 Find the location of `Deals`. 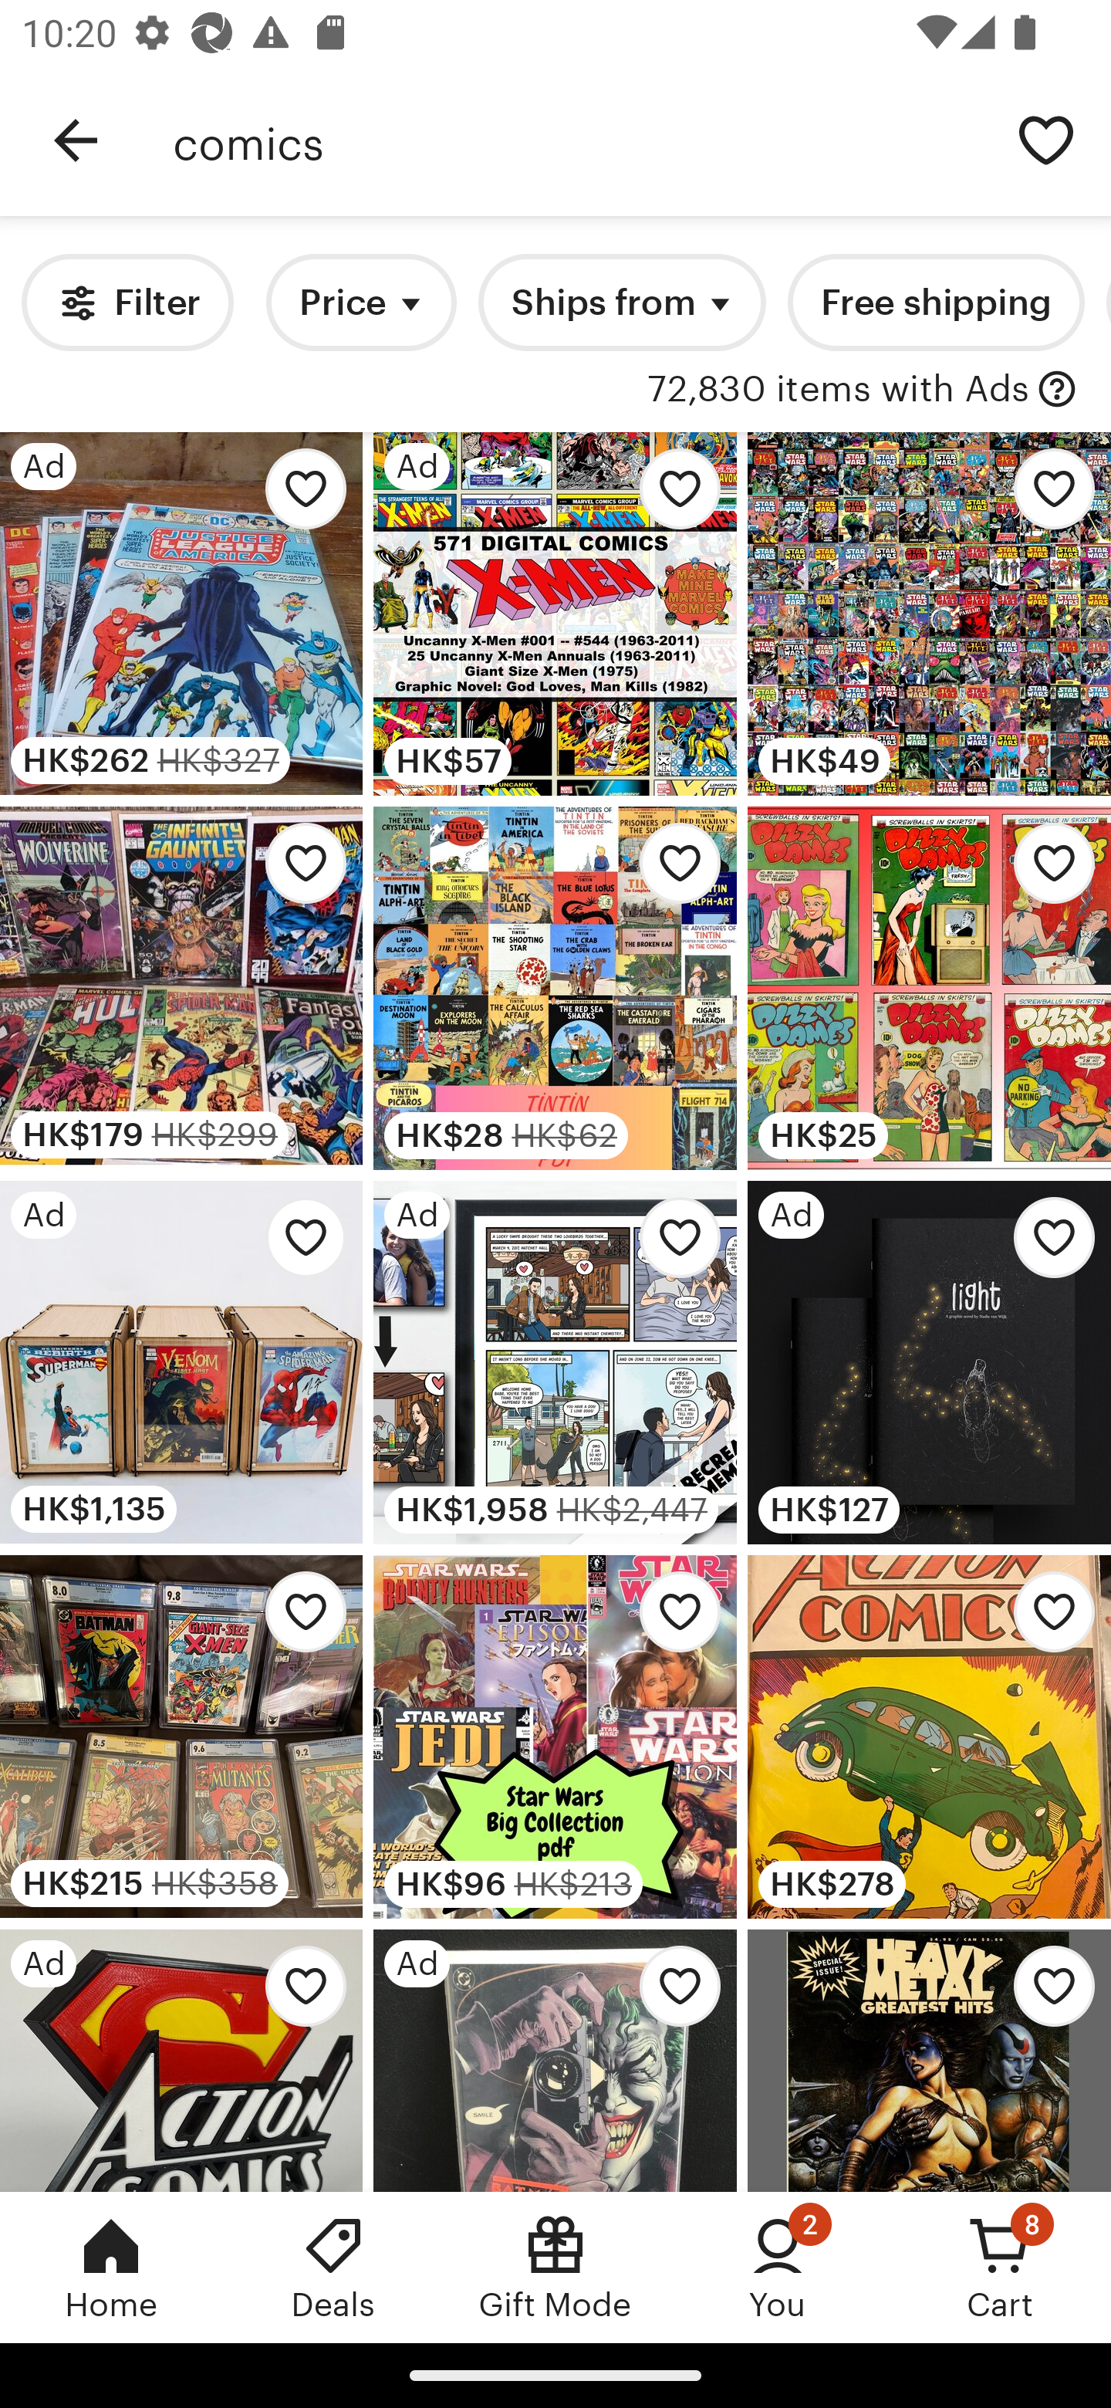

Deals is located at coordinates (333, 2267).